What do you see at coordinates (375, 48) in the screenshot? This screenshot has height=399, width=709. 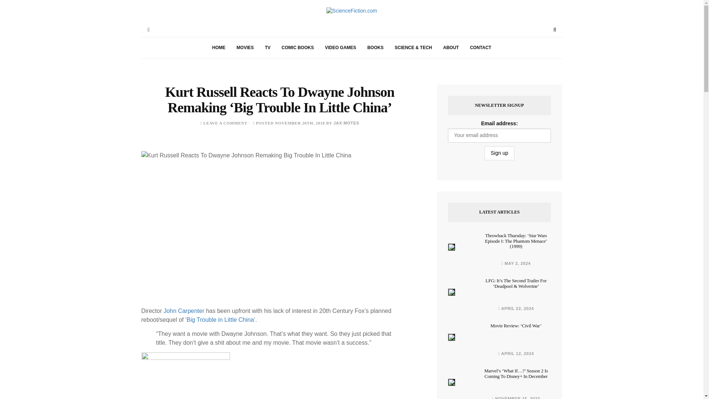 I see `BOOKS` at bounding box center [375, 48].